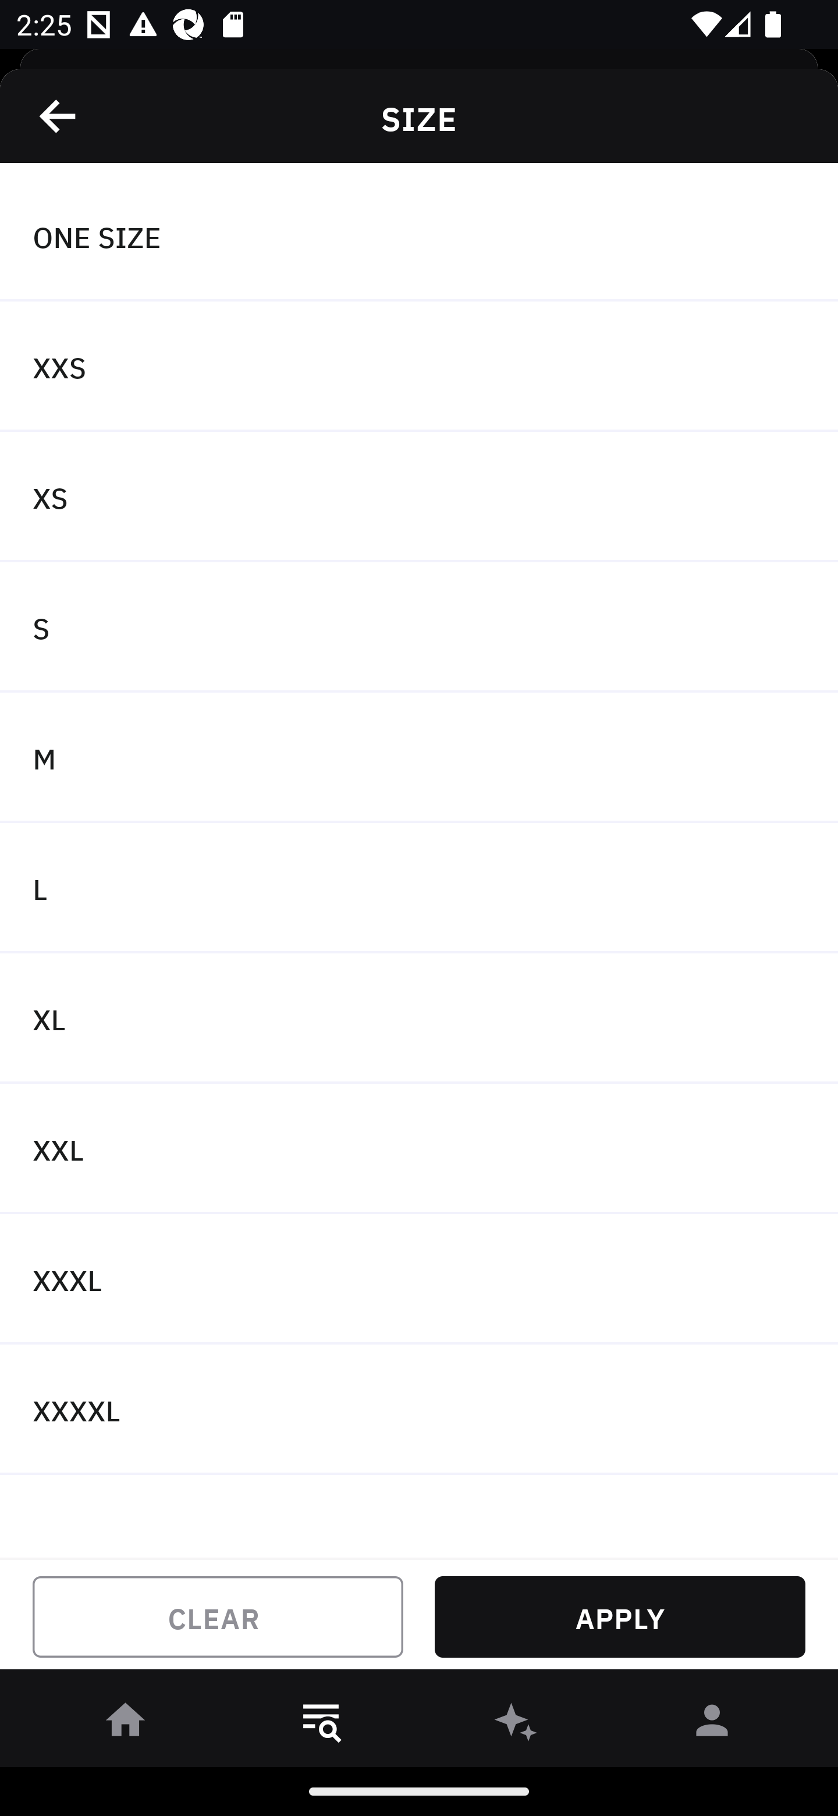 Image resolution: width=838 pixels, height=1816 pixels. Describe the element at coordinates (218, 1617) in the screenshot. I see `CLEAR ` at that location.